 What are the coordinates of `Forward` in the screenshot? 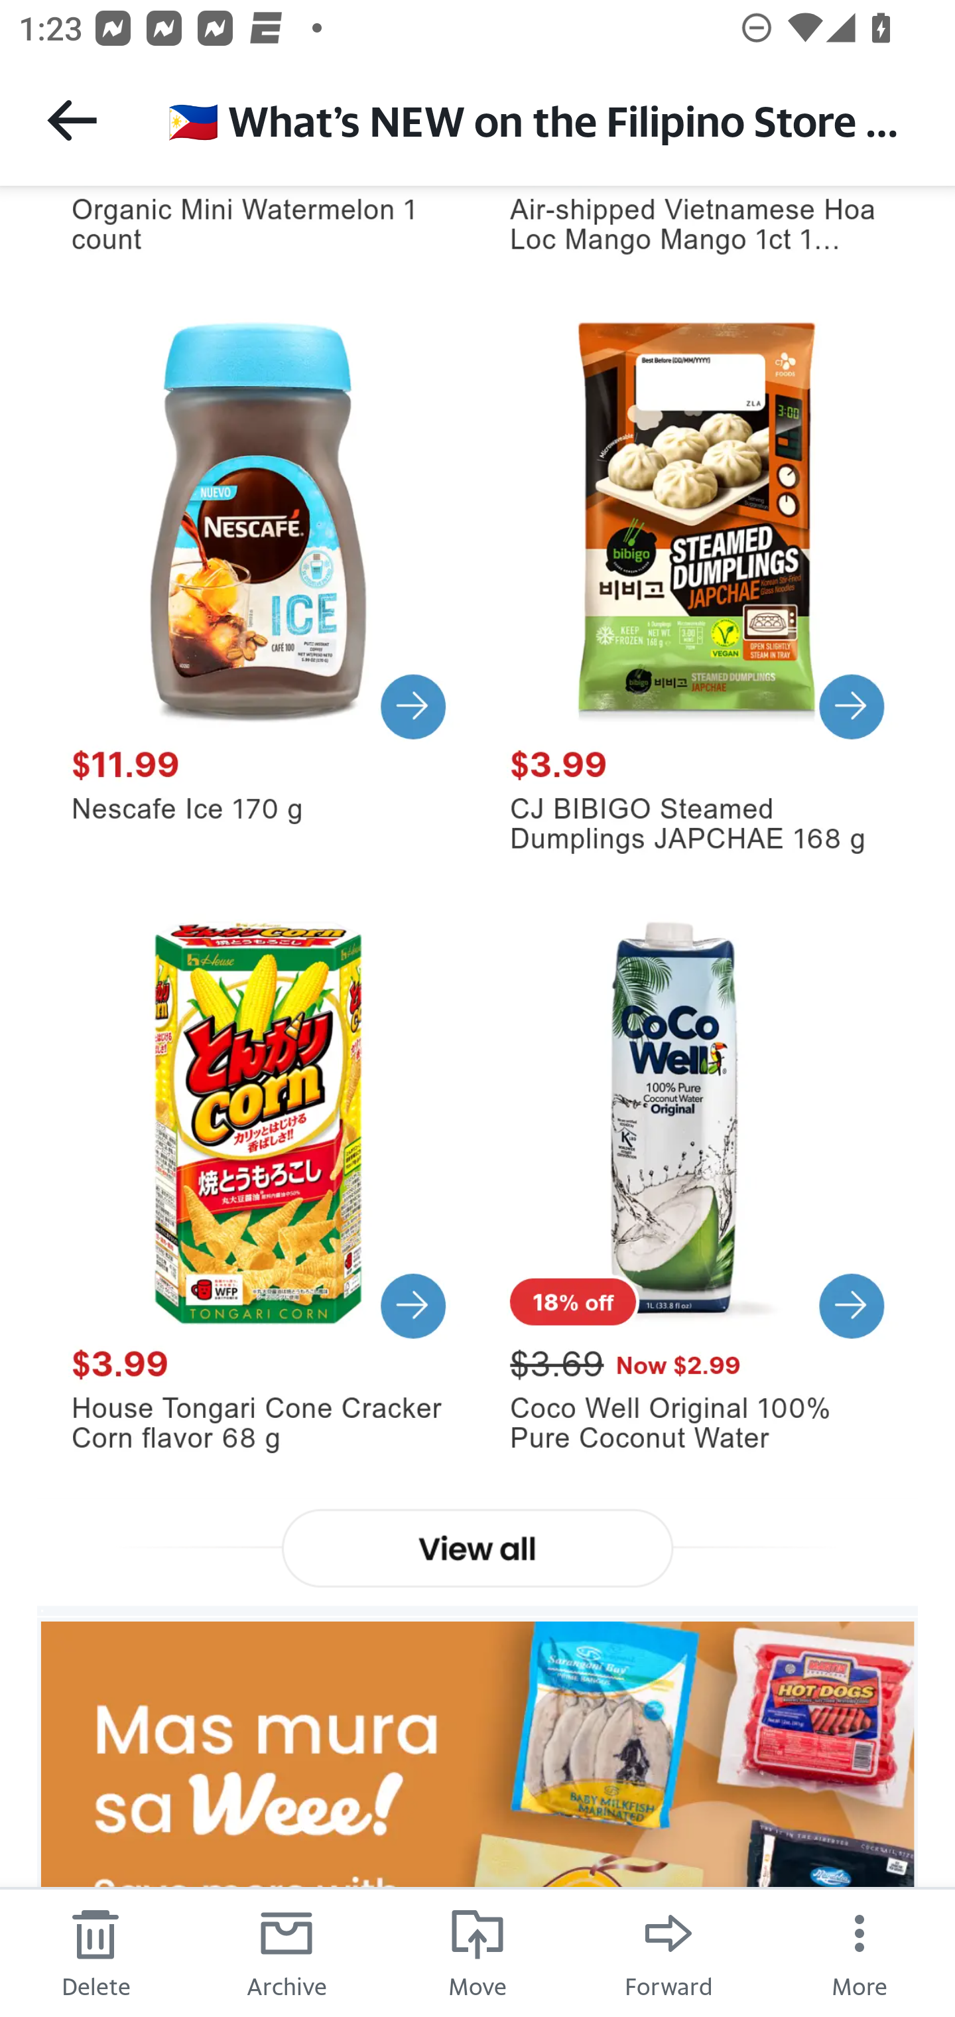 It's located at (668, 1952).